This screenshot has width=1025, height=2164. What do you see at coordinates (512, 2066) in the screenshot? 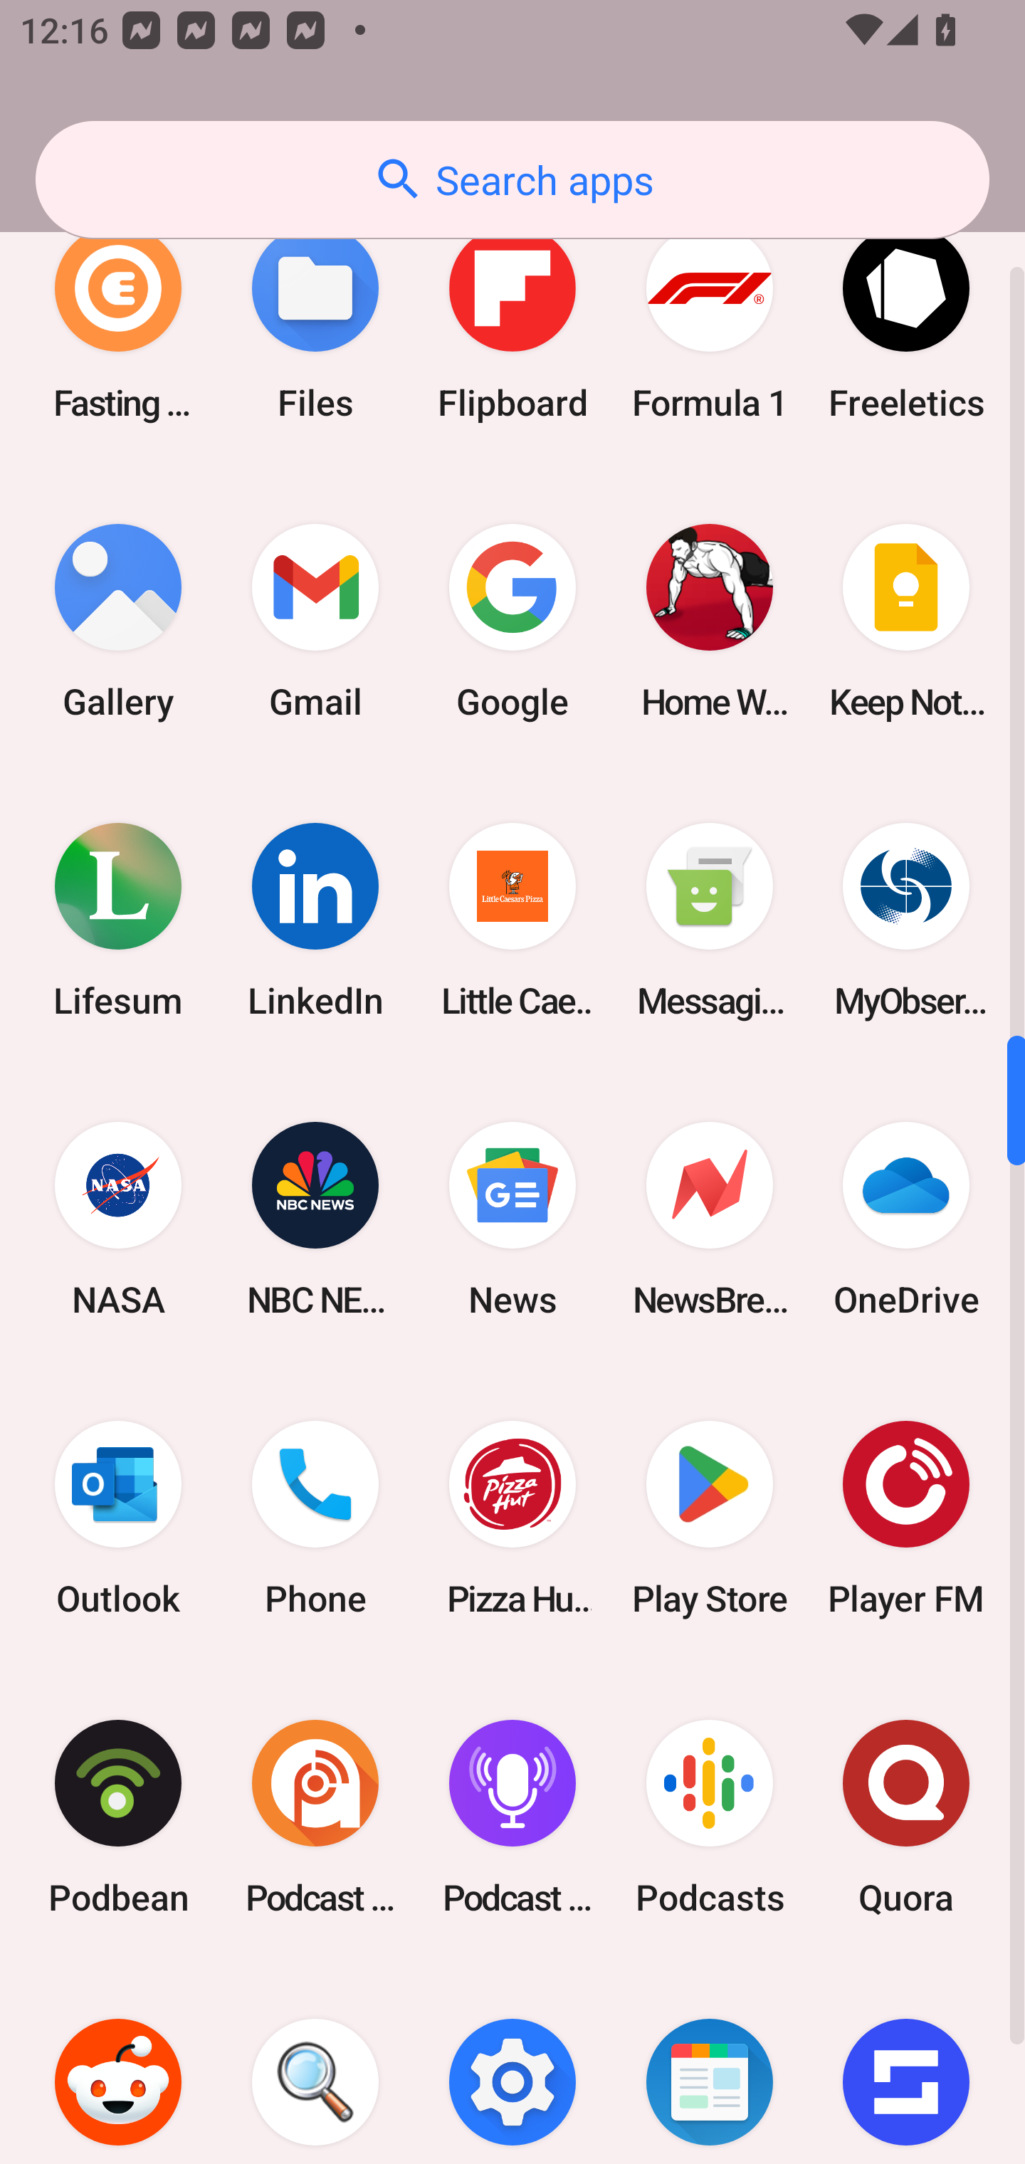
I see `Settings` at bounding box center [512, 2066].